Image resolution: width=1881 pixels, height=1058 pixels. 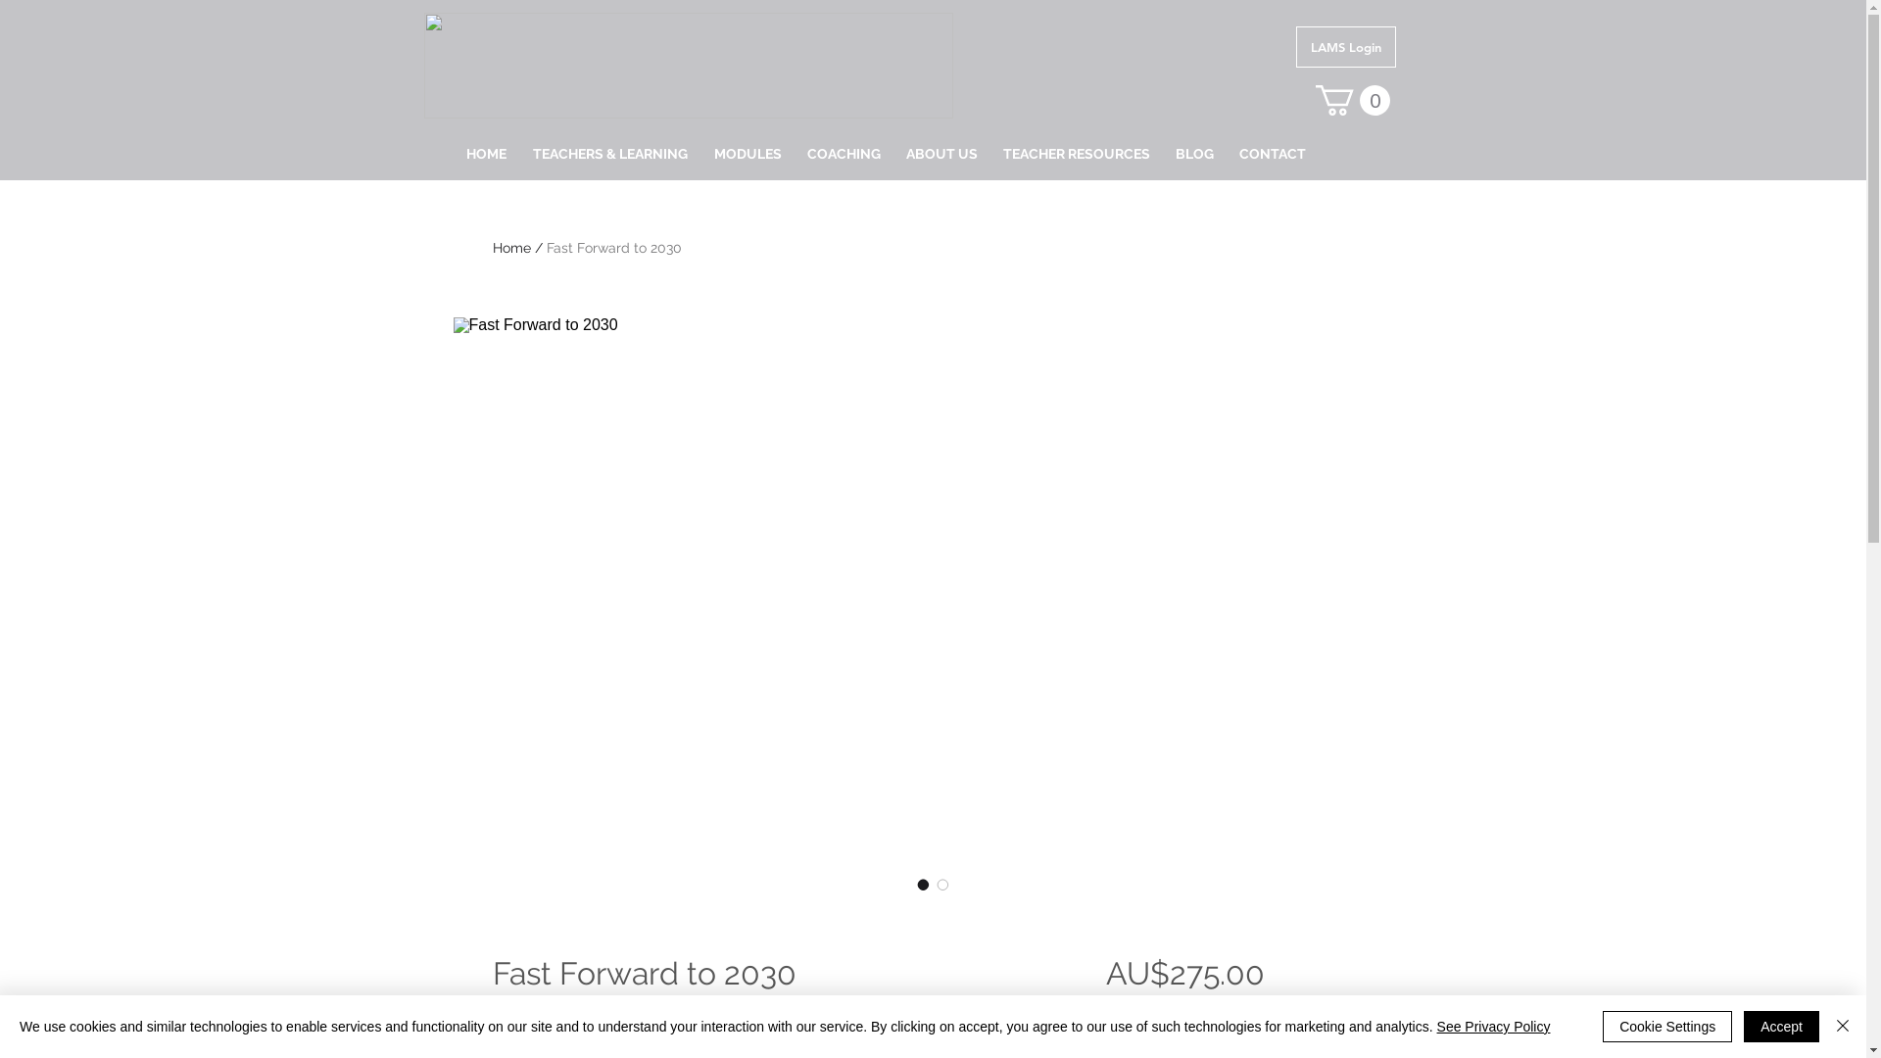 What do you see at coordinates (748, 154) in the screenshot?
I see `MODULES` at bounding box center [748, 154].